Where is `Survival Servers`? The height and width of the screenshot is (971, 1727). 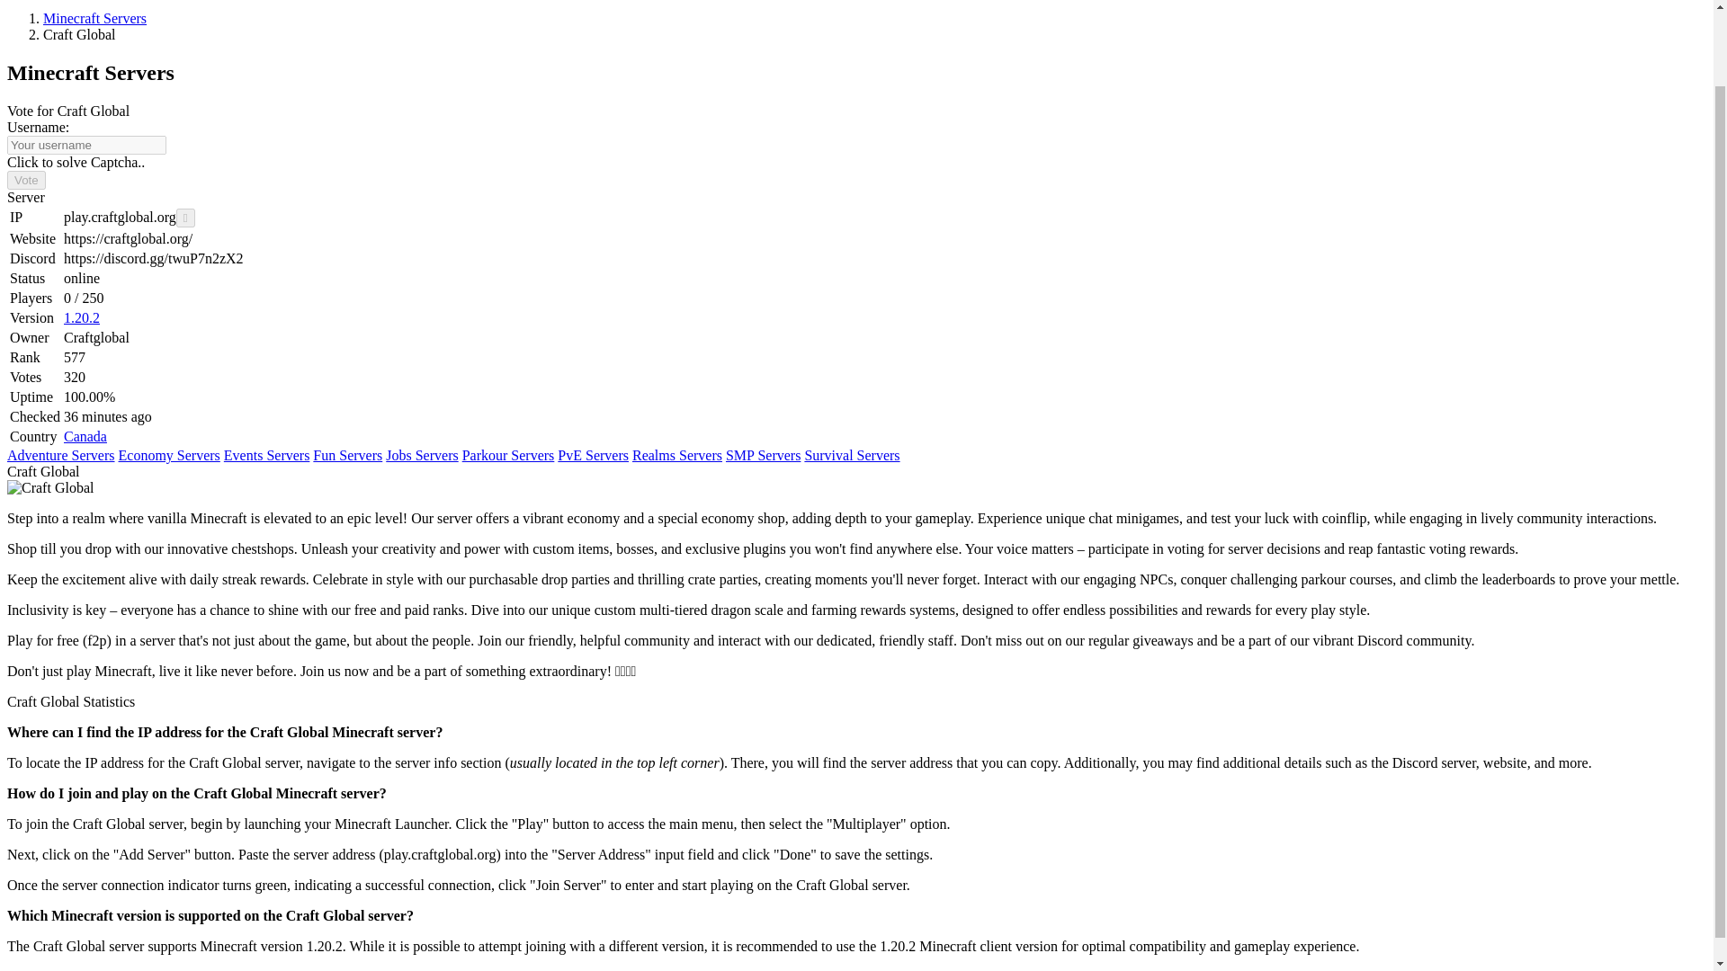
Survival Servers is located at coordinates (852, 455).